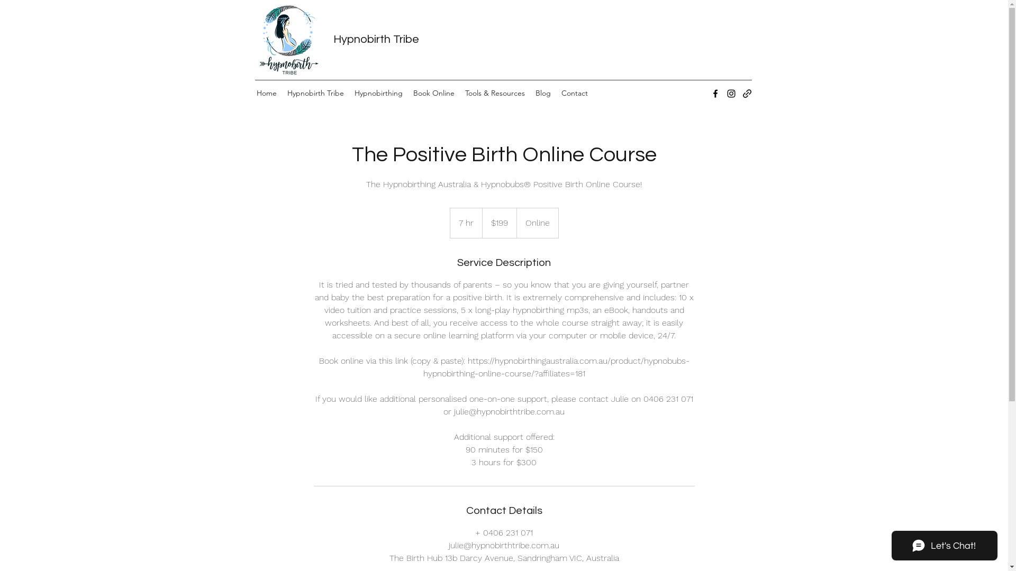 The height and width of the screenshot is (571, 1016). I want to click on Tools & Resources, so click(494, 93).